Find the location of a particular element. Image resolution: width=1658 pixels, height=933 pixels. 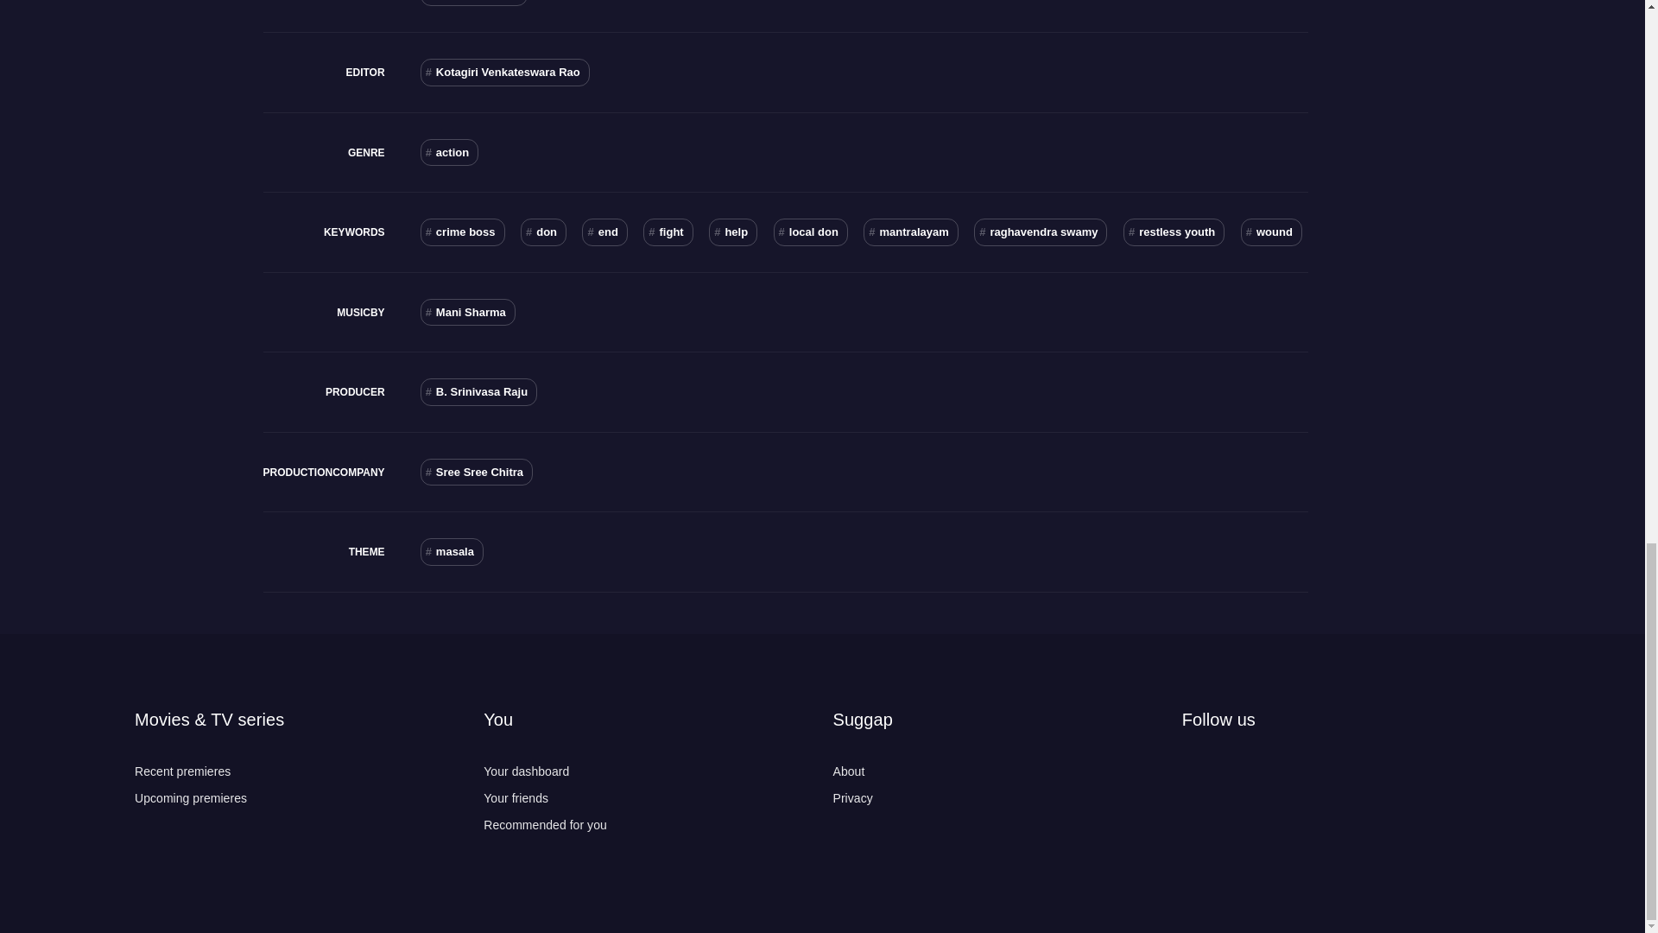

end is located at coordinates (604, 232).